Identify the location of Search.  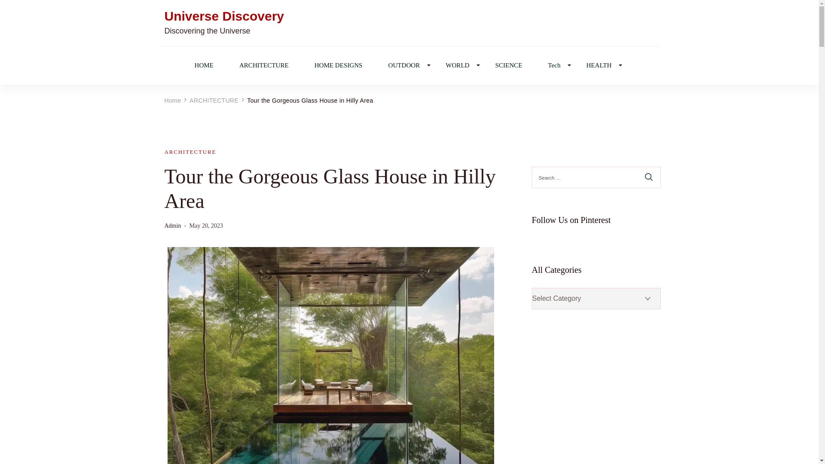
(649, 177).